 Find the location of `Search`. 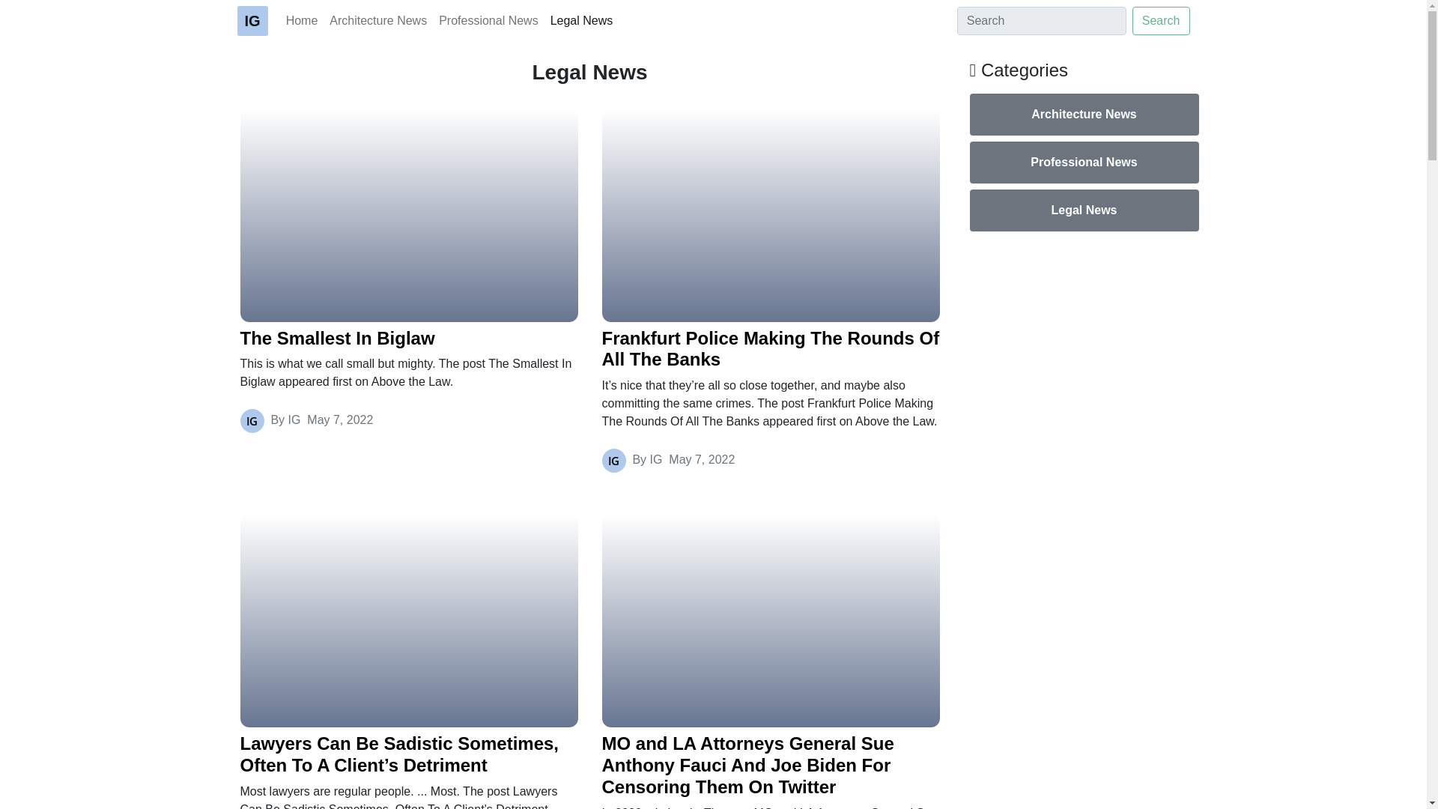

Search is located at coordinates (1161, 21).